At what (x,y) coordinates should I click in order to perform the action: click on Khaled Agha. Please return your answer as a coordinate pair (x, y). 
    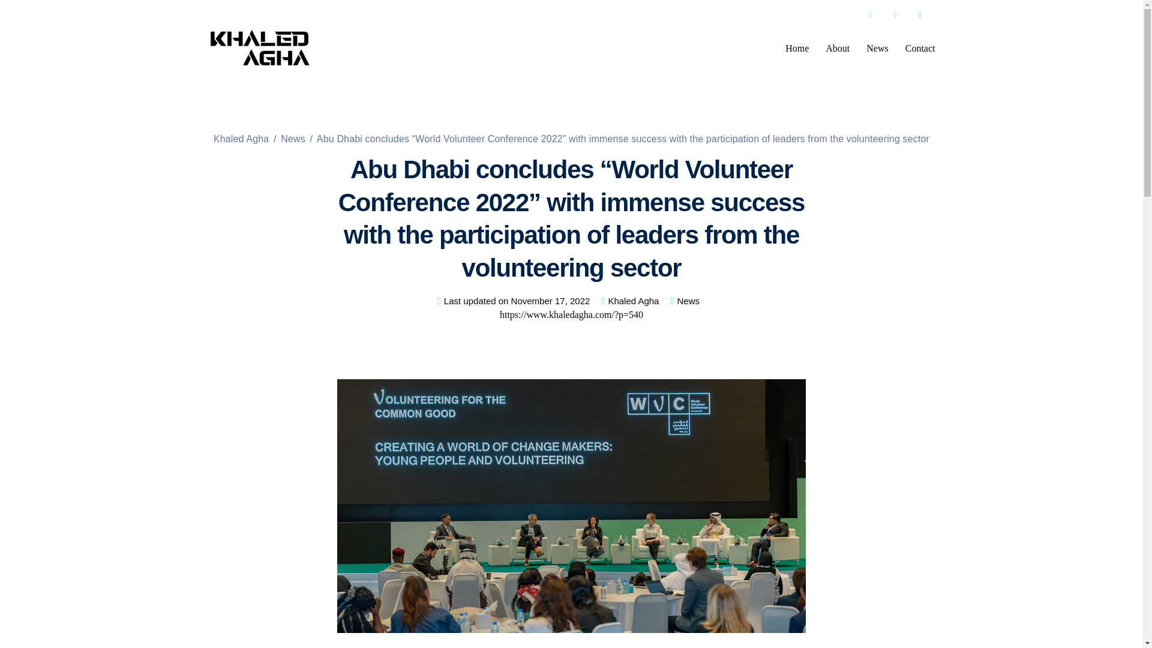
    Looking at the image, I should click on (634, 301).